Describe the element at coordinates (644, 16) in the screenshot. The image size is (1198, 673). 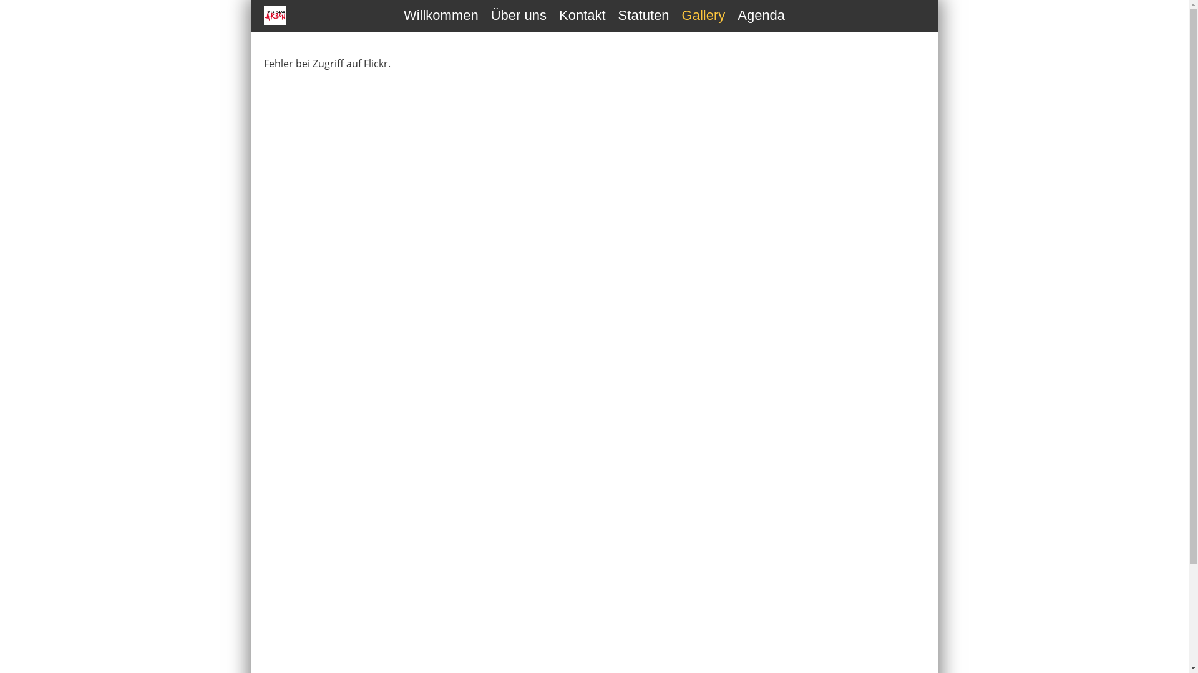
I see `Statuten` at that location.